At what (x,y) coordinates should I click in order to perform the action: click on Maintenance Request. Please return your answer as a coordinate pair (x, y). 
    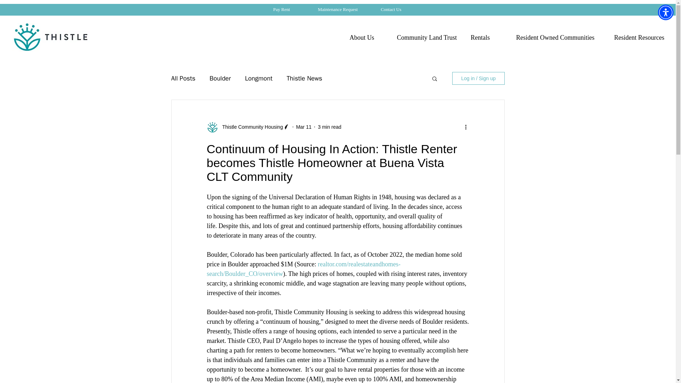
    Looking at the image, I should click on (338, 9).